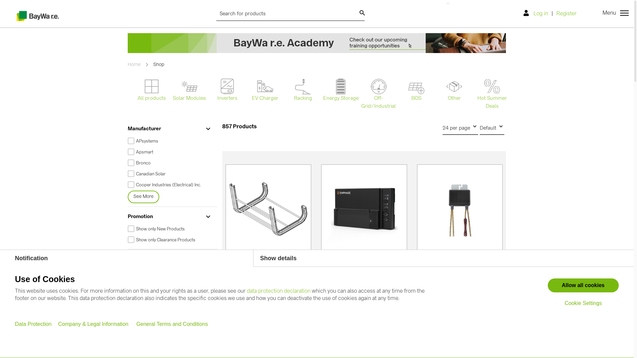 This screenshot has width=637, height=358. Describe the element at coordinates (265, 90) in the screenshot. I see `EV Charger` at that location.